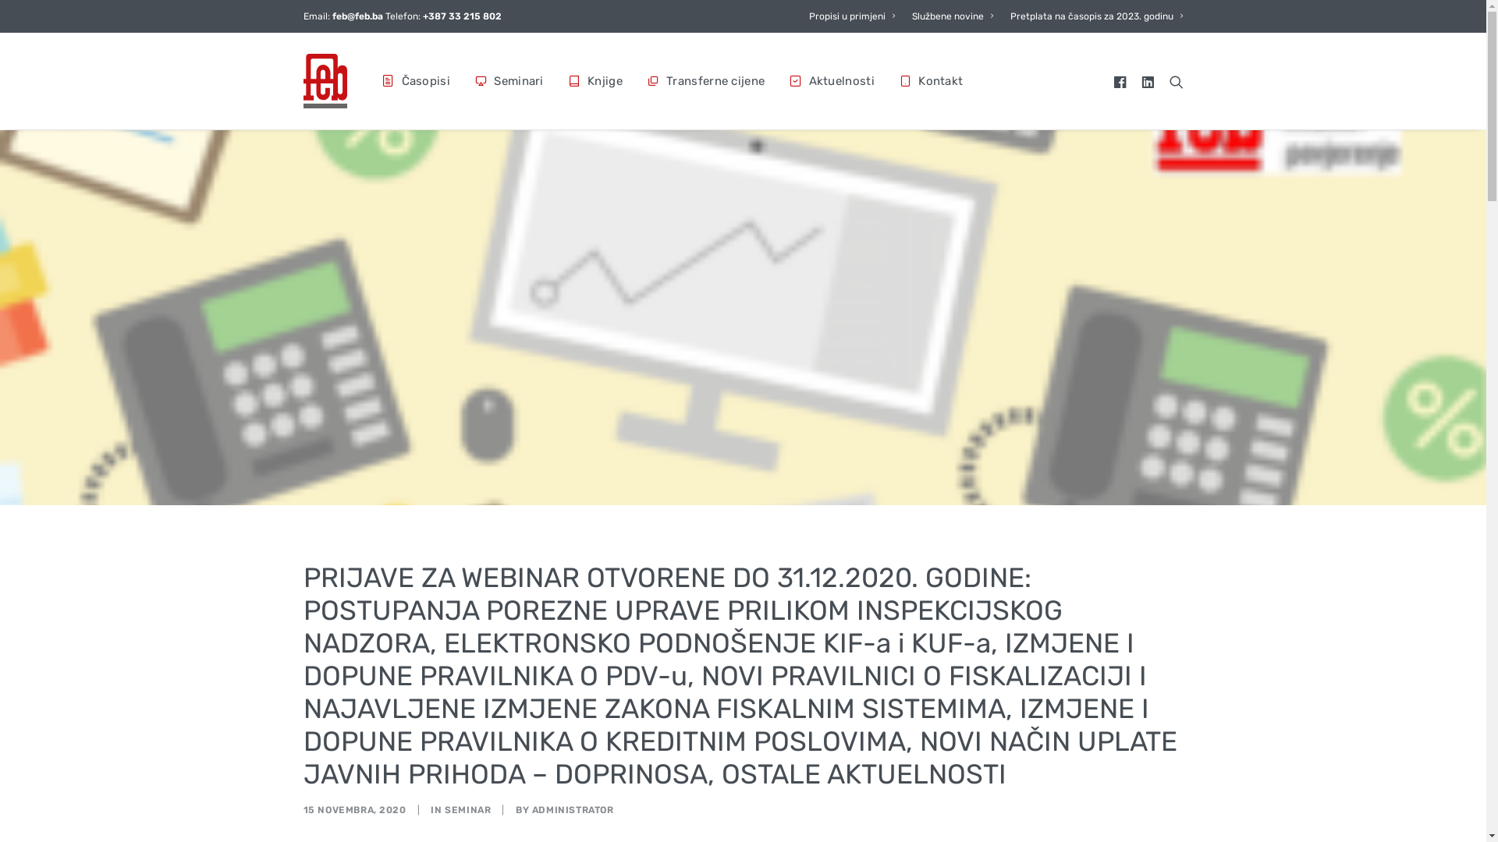 Image resolution: width=1498 pixels, height=842 pixels. Describe the element at coordinates (509, 81) in the screenshot. I see `Seminari` at that location.